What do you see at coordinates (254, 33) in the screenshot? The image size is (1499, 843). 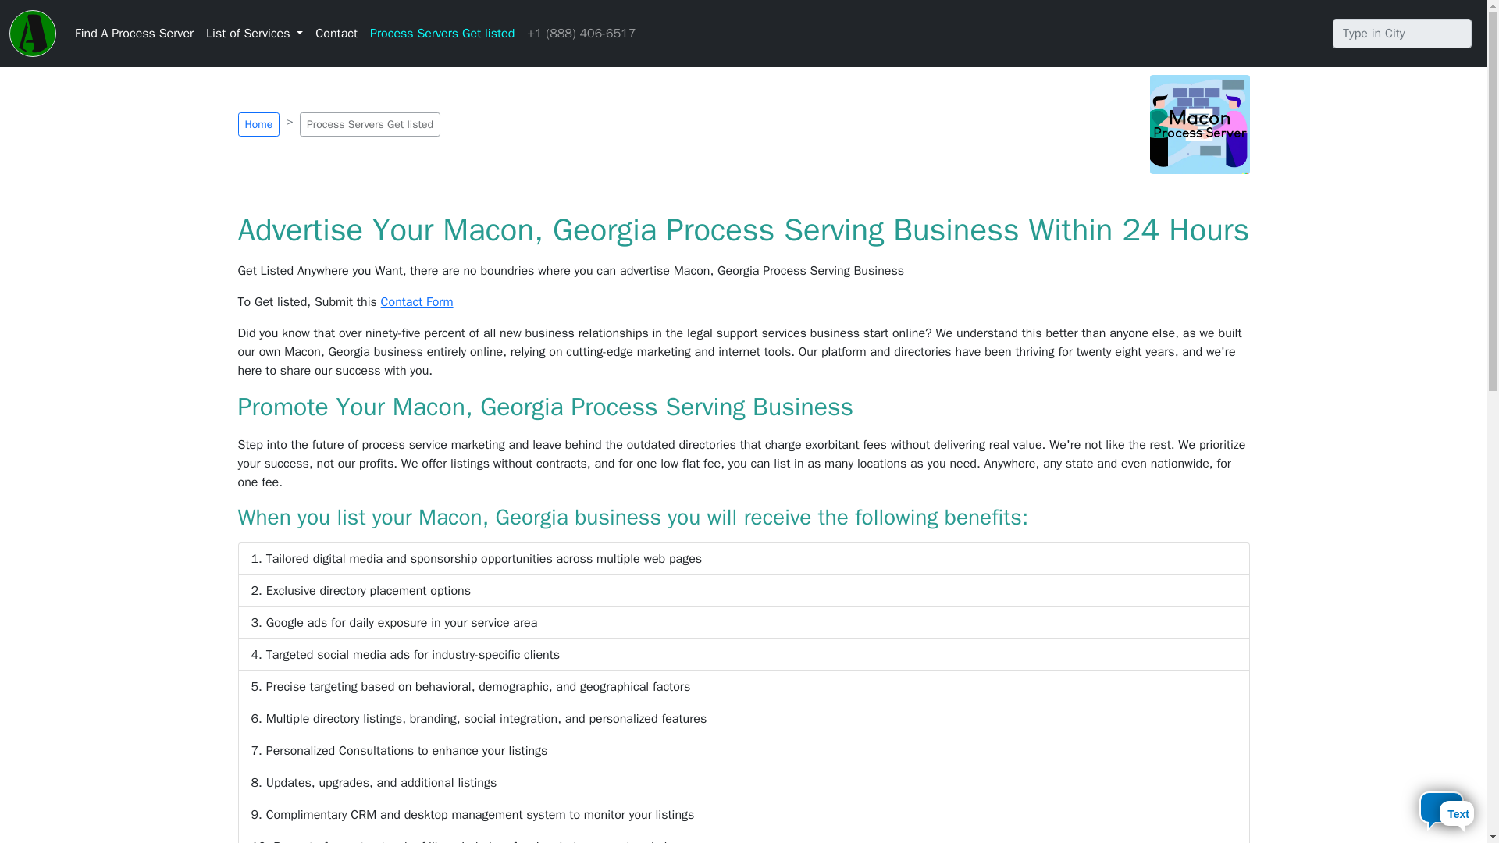 I see `List of Services` at bounding box center [254, 33].